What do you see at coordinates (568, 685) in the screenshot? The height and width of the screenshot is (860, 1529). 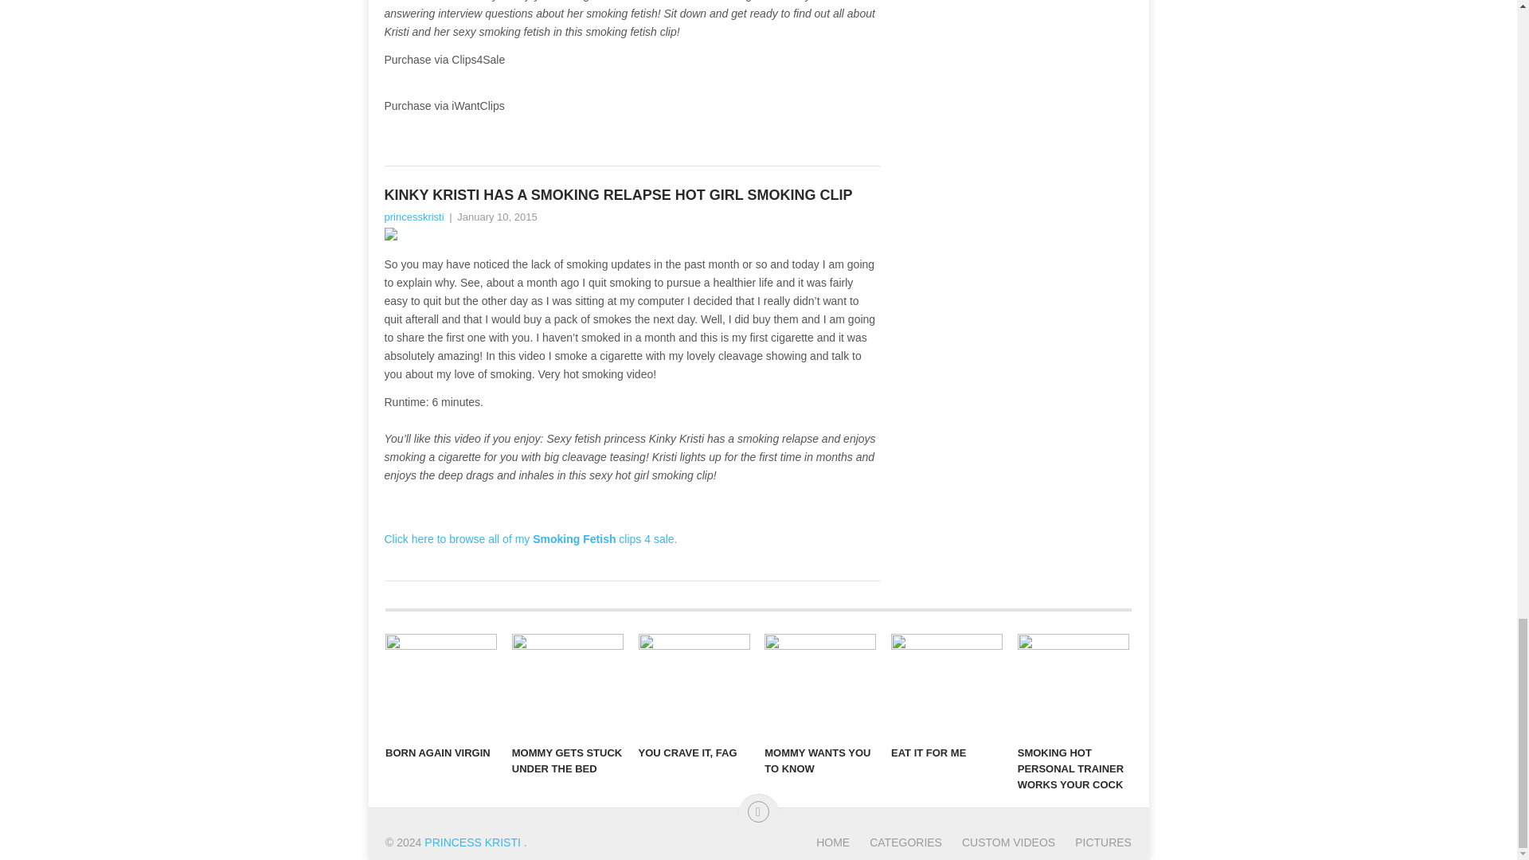 I see `Mommy Gets Stuck Under the Bed` at bounding box center [568, 685].